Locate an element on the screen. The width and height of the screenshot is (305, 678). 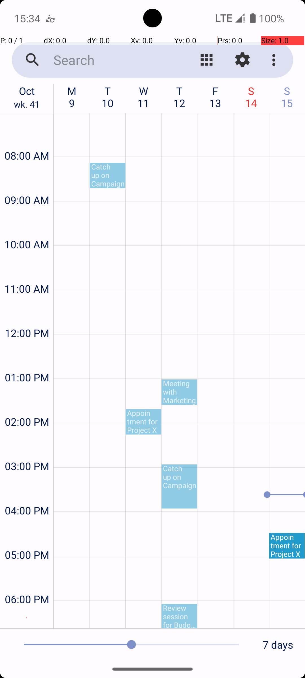
04:00 PM is located at coordinates (27, 496).